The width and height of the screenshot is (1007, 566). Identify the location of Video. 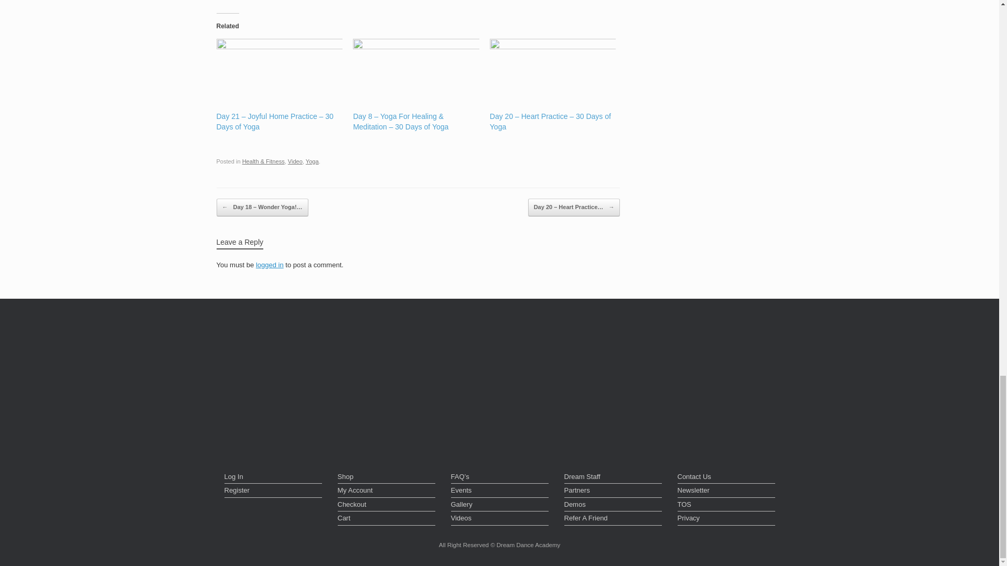
(295, 161).